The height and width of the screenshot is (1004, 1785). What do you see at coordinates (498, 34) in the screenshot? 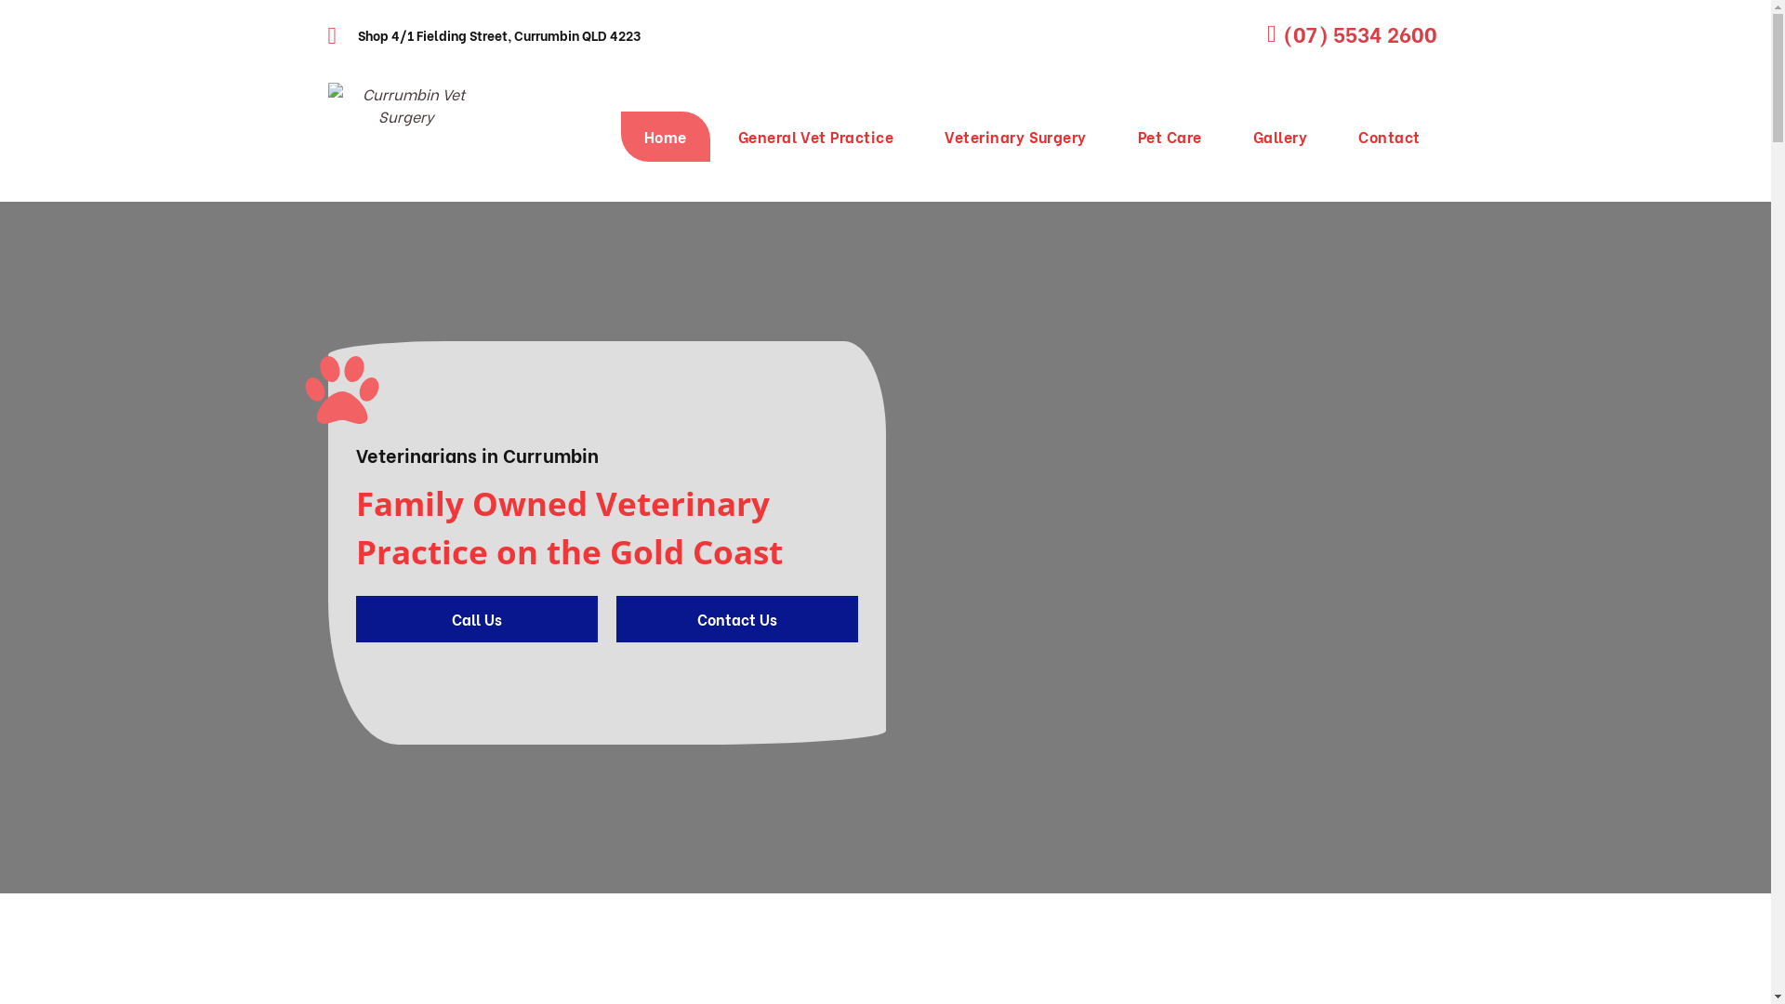
I see `Shop 4/1 Fielding Street, Currumbin QLD 4223` at bounding box center [498, 34].